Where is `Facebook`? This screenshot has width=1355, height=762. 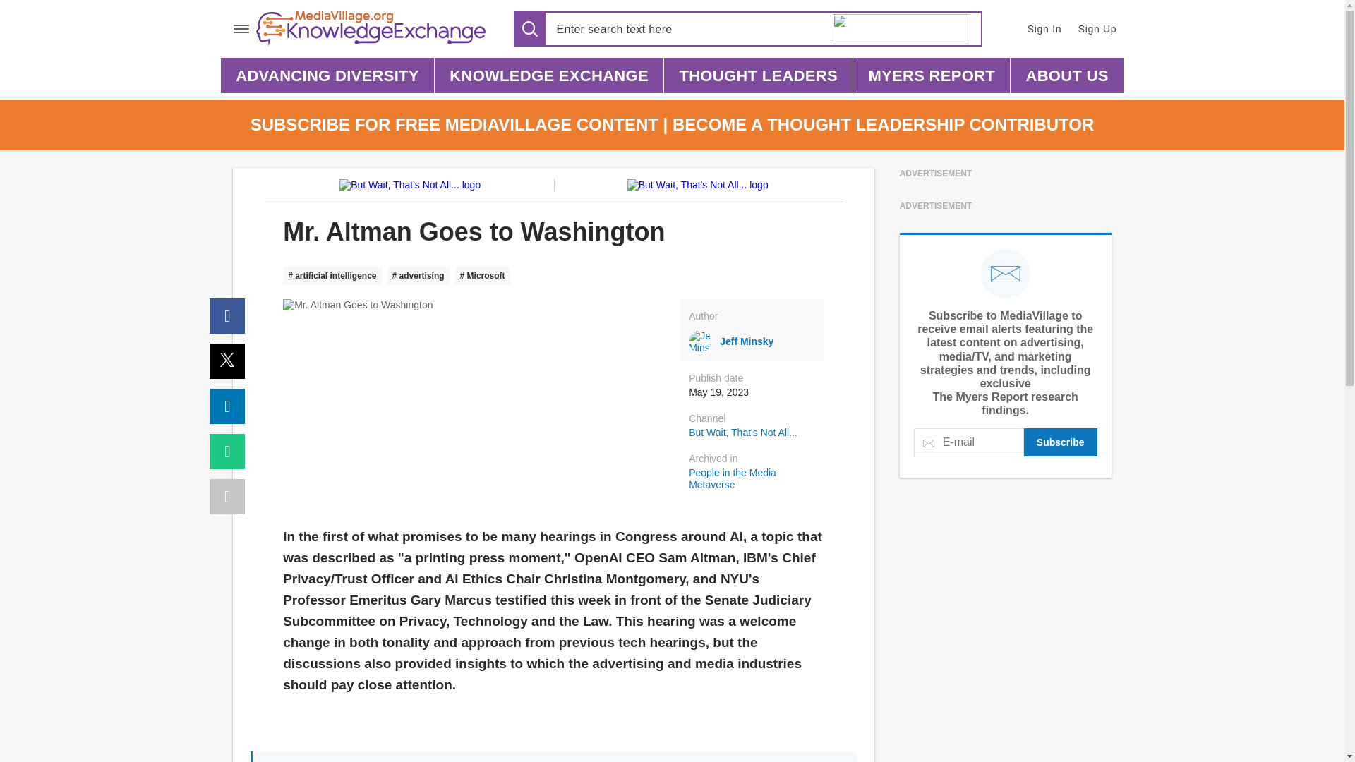 Facebook is located at coordinates (227, 316).